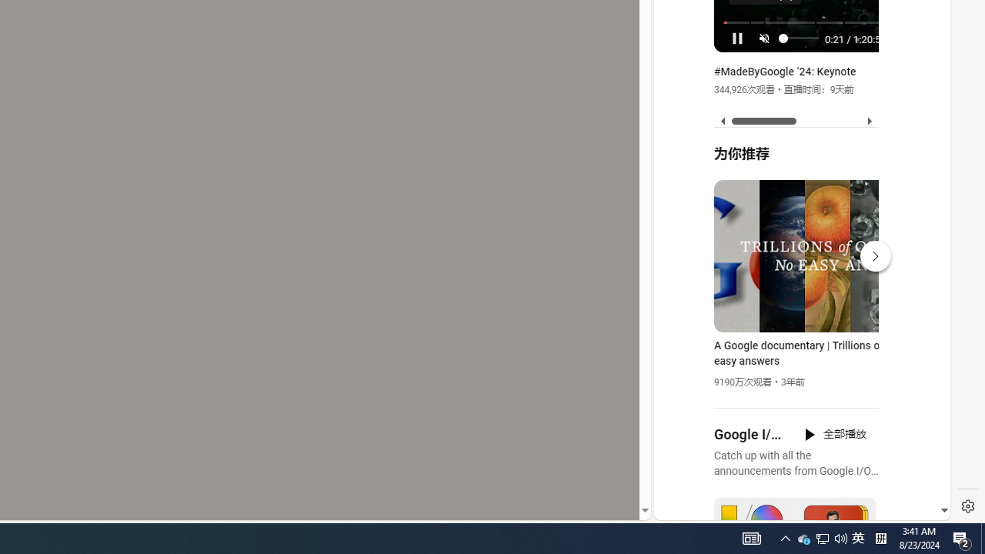  I want to click on #you, so click(796, 338).